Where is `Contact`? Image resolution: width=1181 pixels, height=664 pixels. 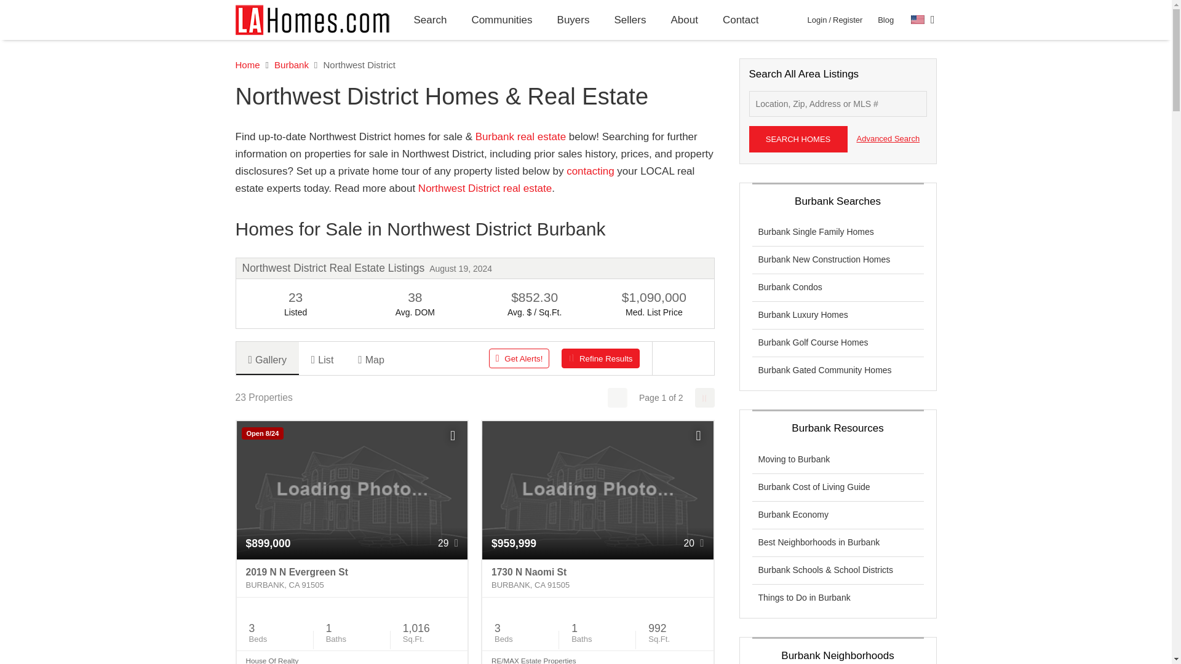
Contact is located at coordinates (741, 20).